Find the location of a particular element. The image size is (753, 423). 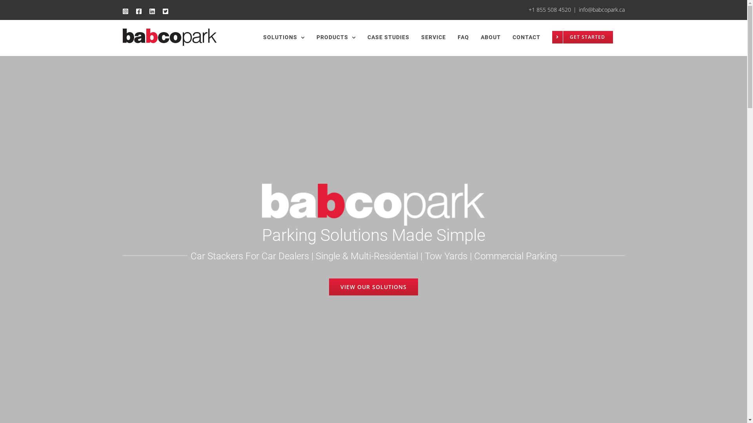

GET STARTED is located at coordinates (583, 37).